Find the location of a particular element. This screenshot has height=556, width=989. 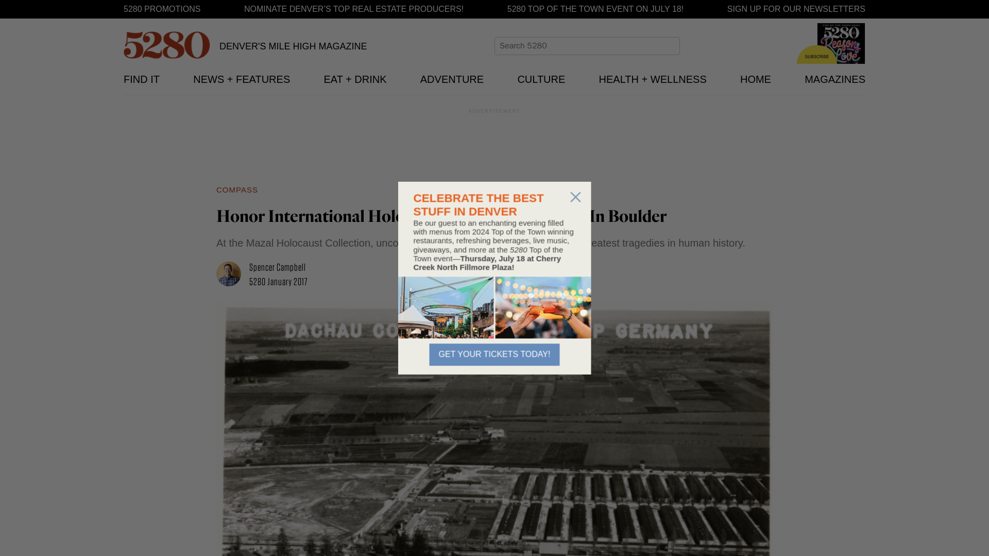

SIGN UP FOR OUR NEWSLETTERS is located at coordinates (796, 9).